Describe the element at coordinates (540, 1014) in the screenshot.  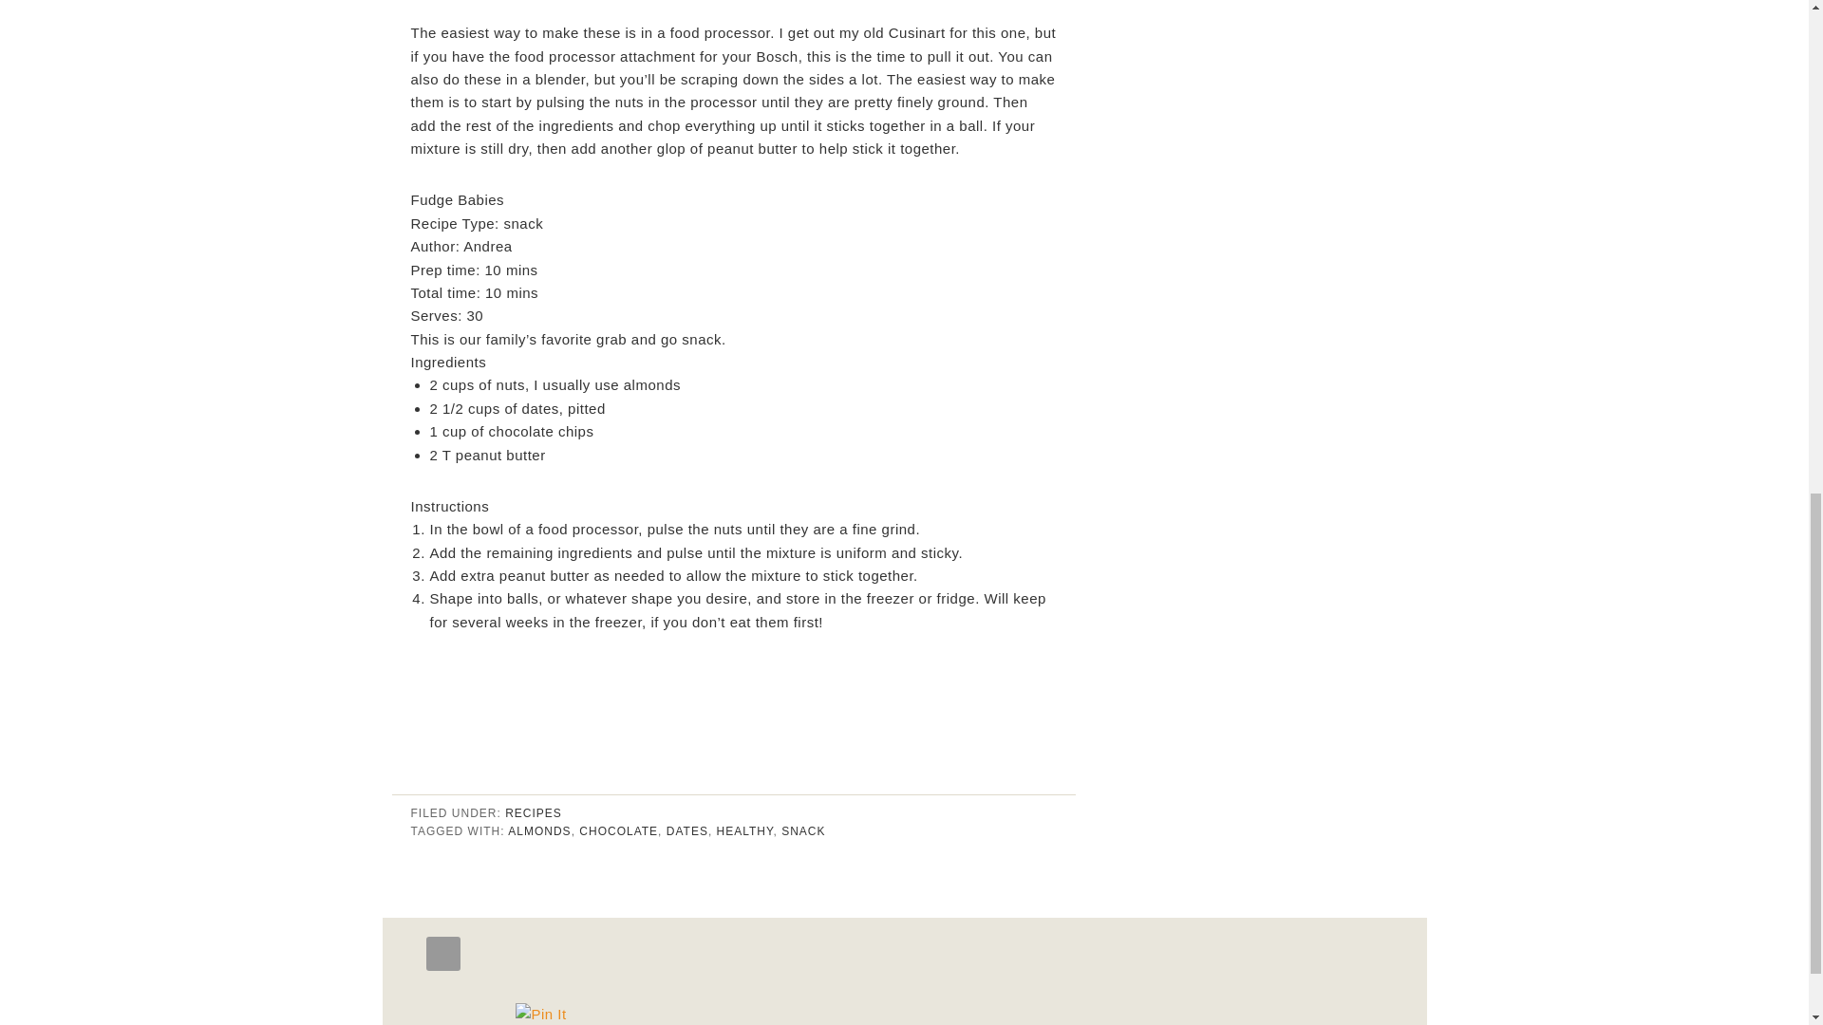
I see `Pin It` at that location.